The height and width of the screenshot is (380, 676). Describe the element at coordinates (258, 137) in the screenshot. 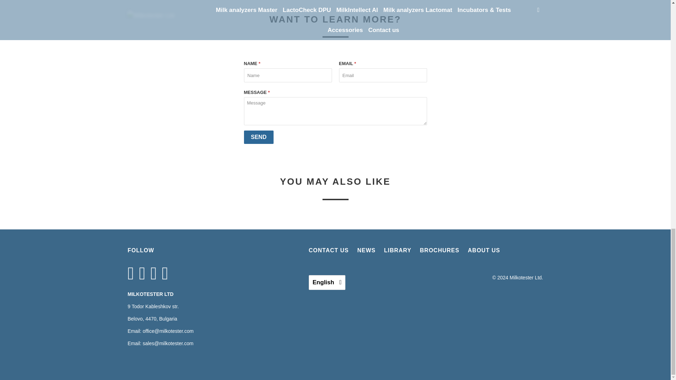

I see `Send` at that location.